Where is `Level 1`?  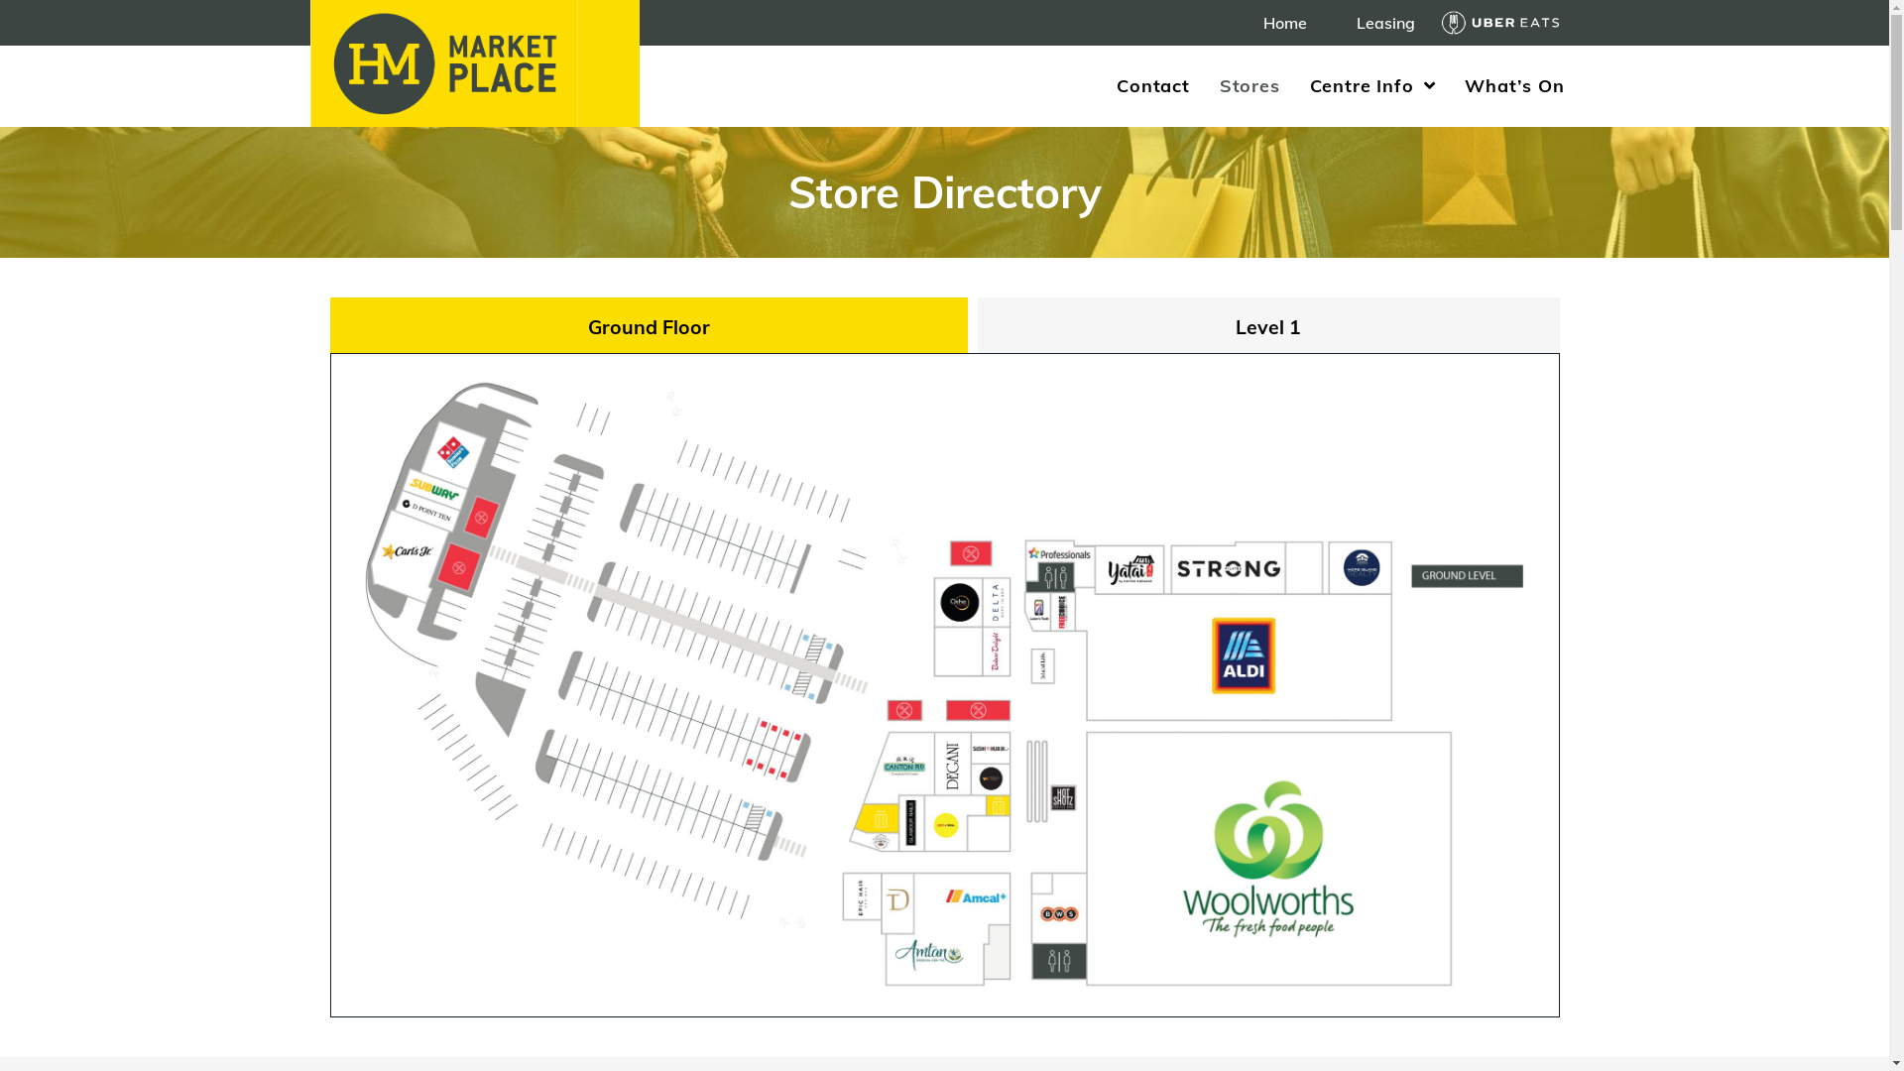 Level 1 is located at coordinates (1269, 325).